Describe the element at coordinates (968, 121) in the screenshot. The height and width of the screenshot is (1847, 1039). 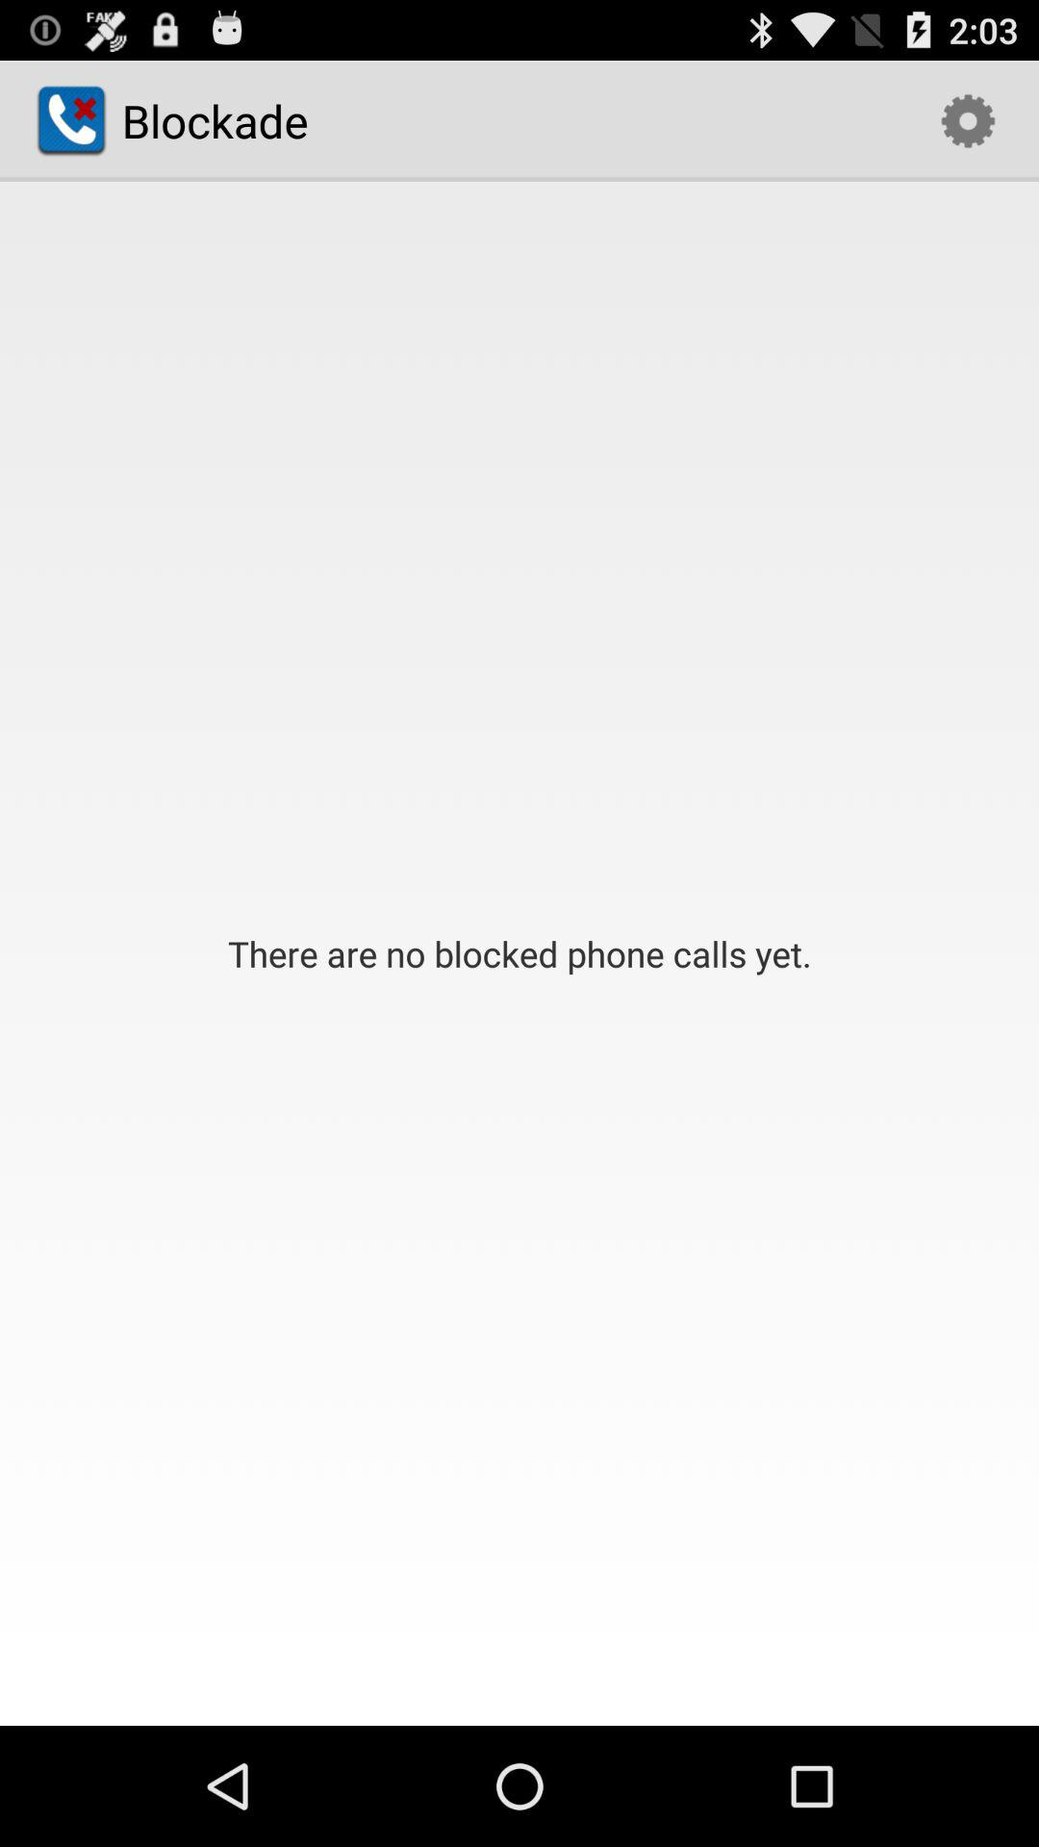
I see `press the item above the there are no app` at that location.